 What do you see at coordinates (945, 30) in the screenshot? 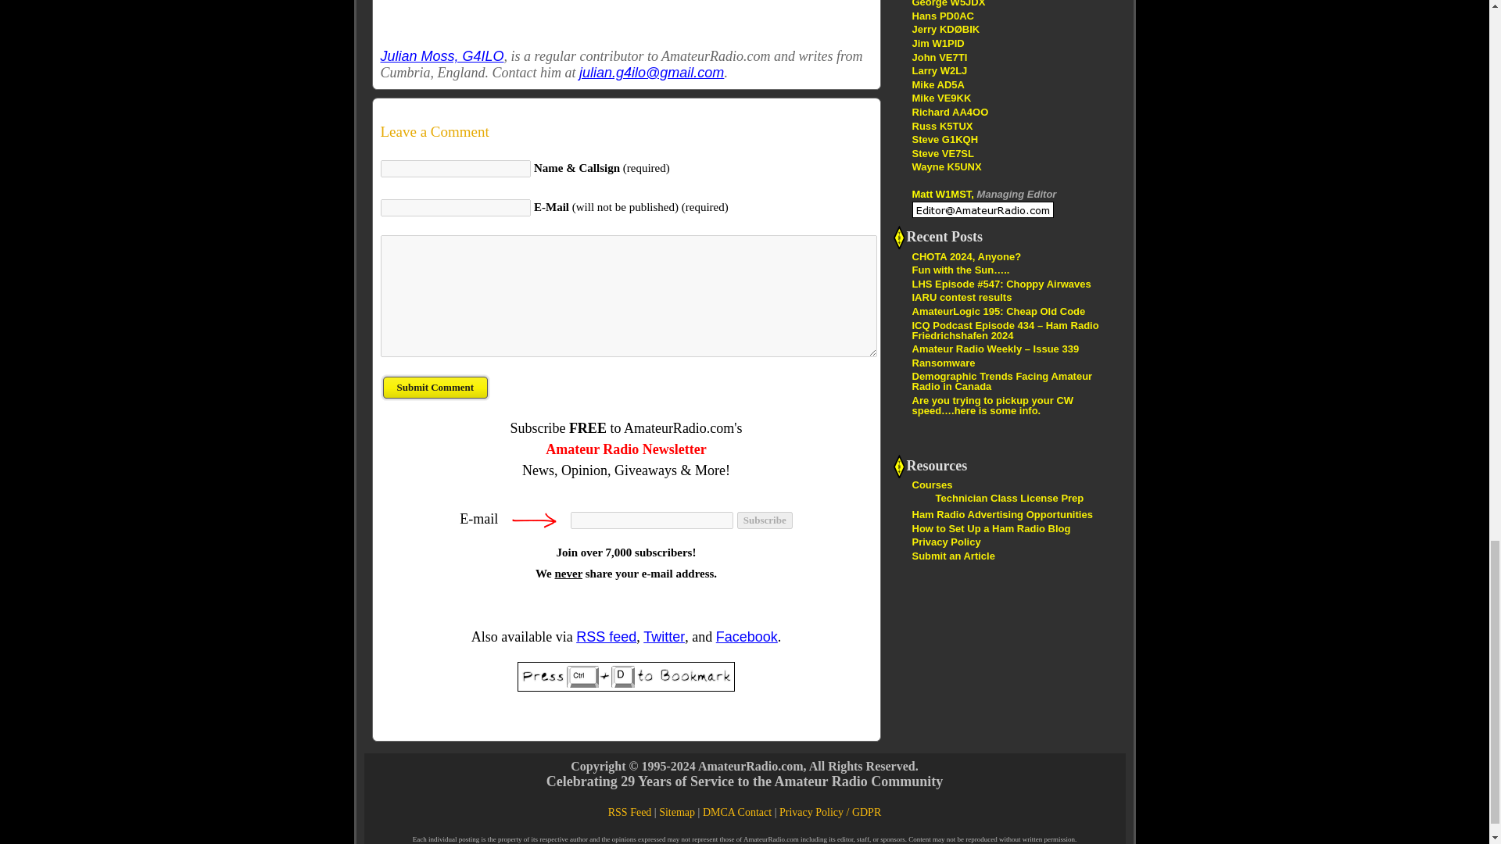
I see `Entertain, Encourage, Educate and Inspire` at bounding box center [945, 30].